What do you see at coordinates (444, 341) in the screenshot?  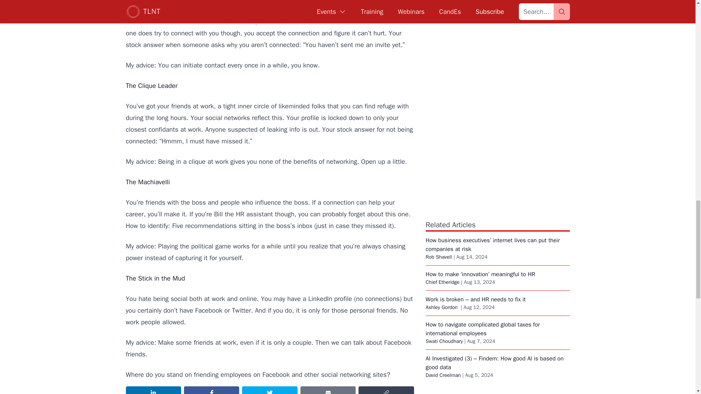 I see `Swati Choudhary` at bounding box center [444, 341].